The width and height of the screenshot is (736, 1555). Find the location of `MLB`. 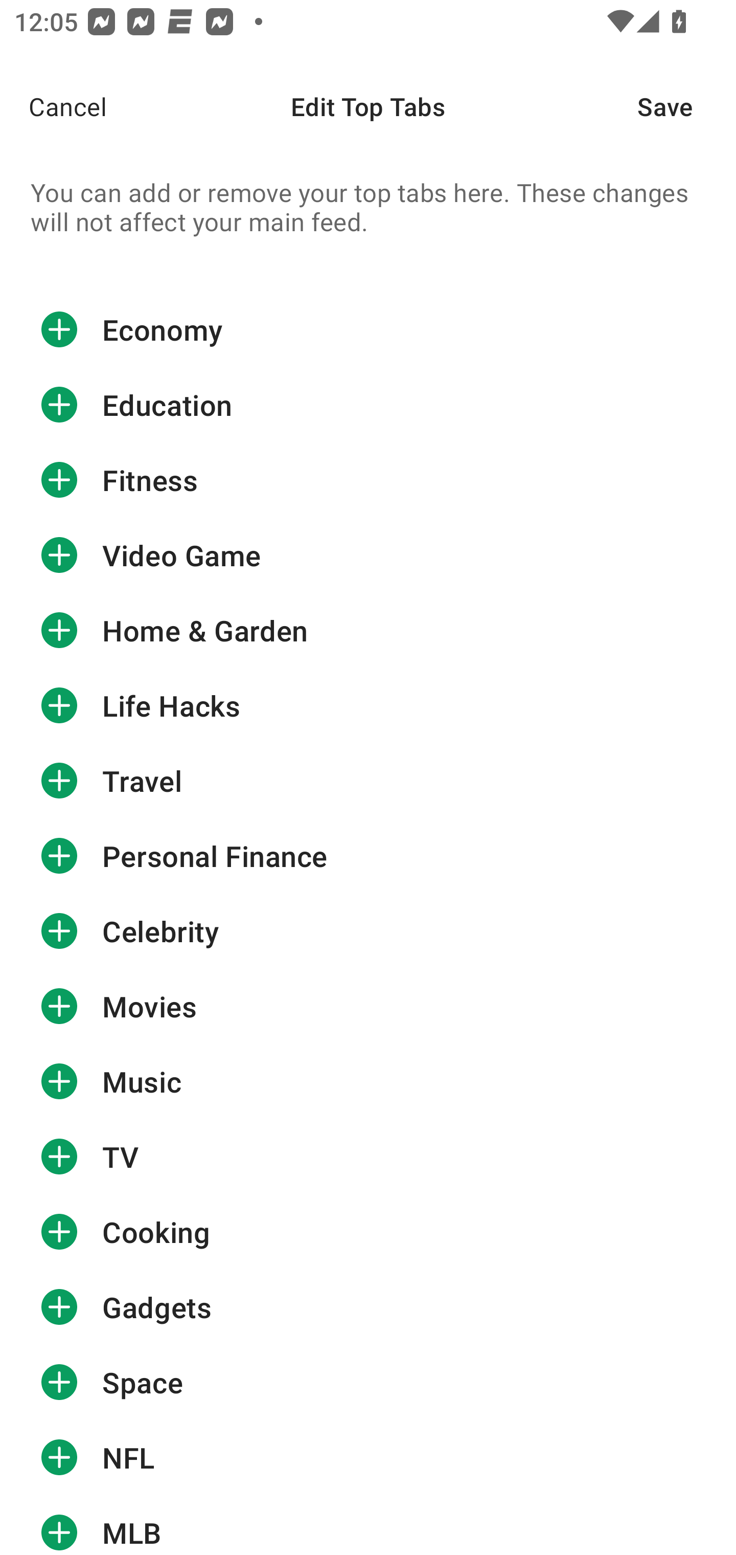

MLB is located at coordinates (368, 1525).